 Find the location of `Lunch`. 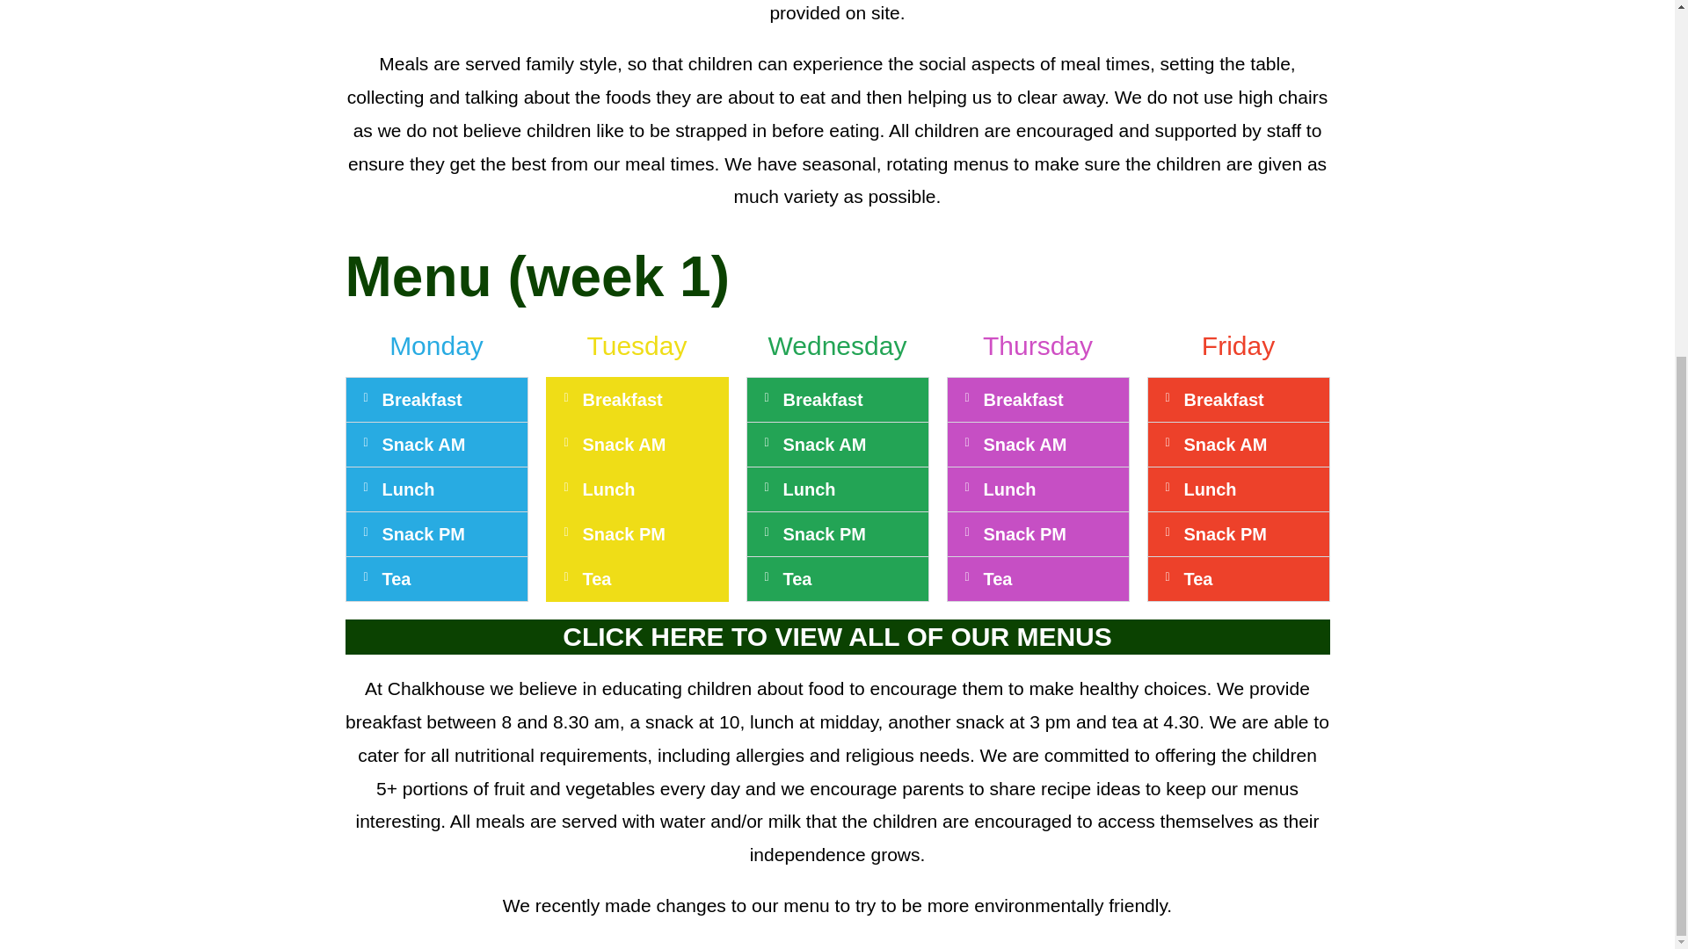

Lunch is located at coordinates (1009, 489).